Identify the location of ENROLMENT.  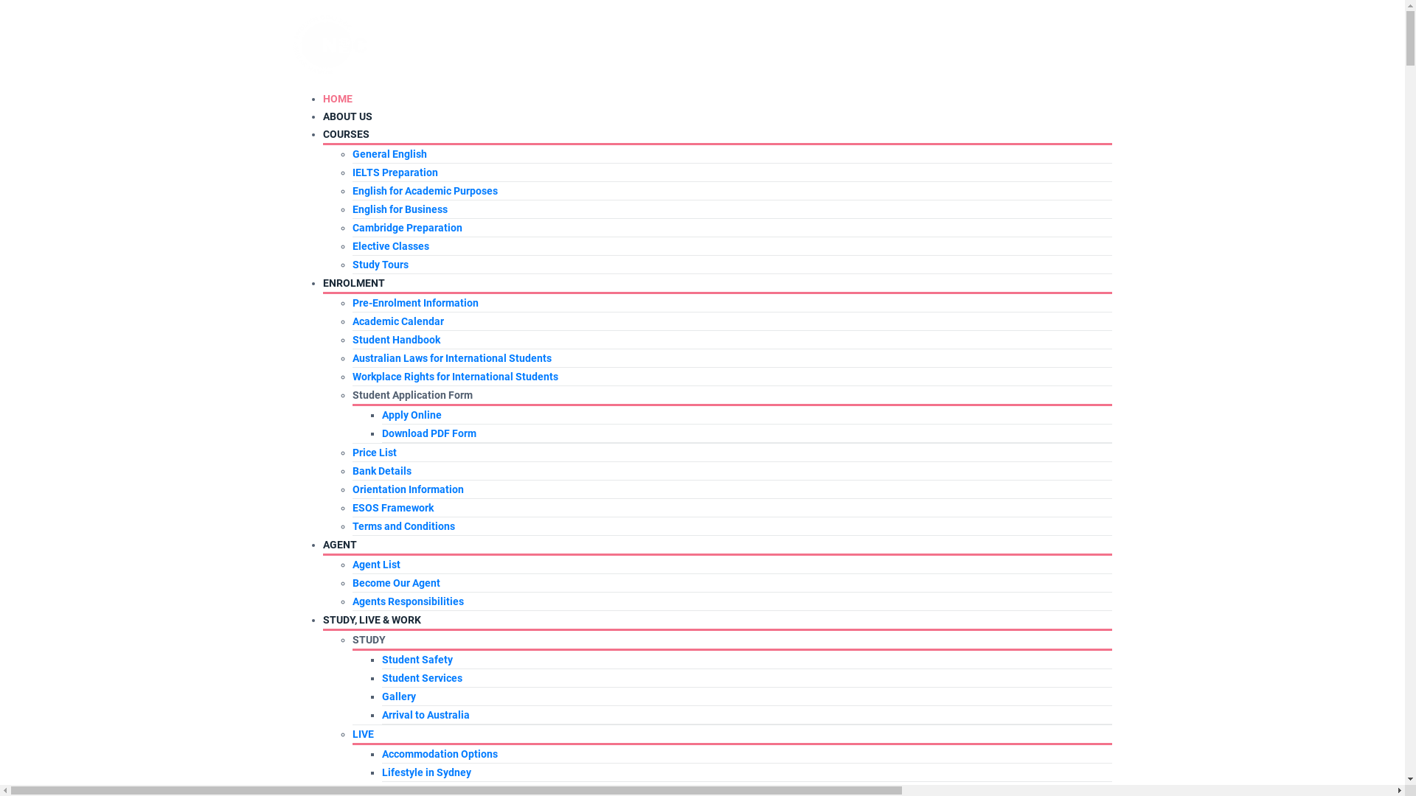
(354, 283).